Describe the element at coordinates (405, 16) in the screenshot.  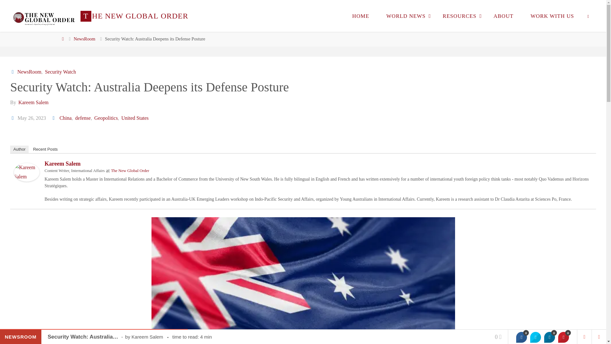
I see `WORLD NEWS` at that location.